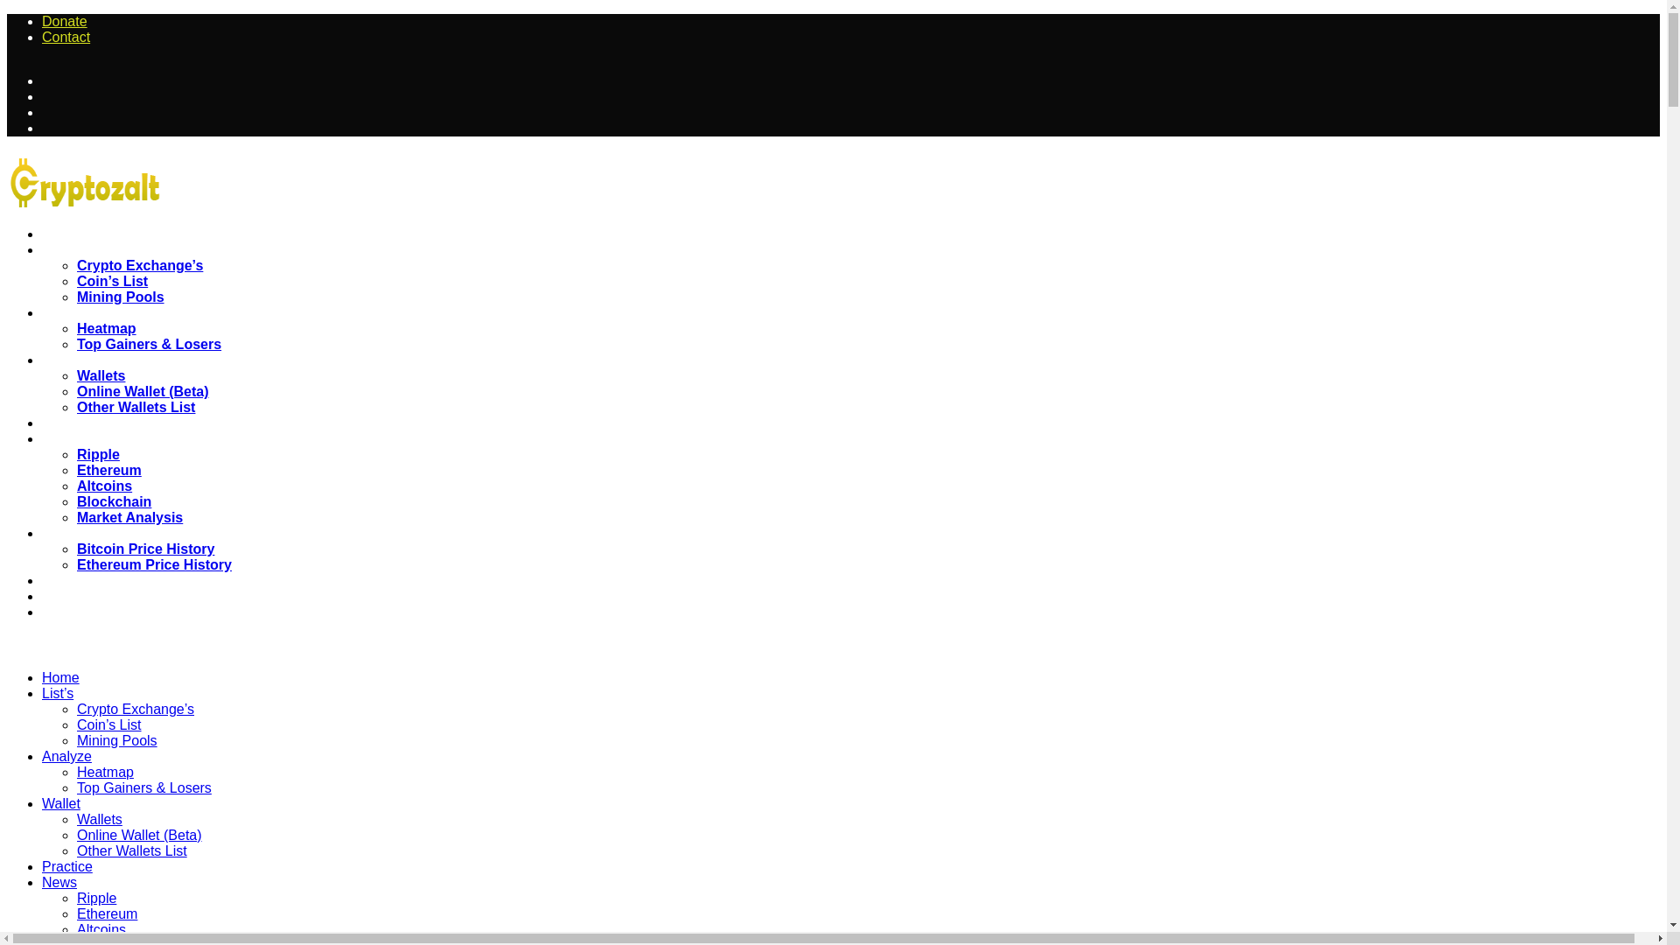  Describe the element at coordinates (154, 532) in the screenshot. I see `Ethereum Price History` at that location.